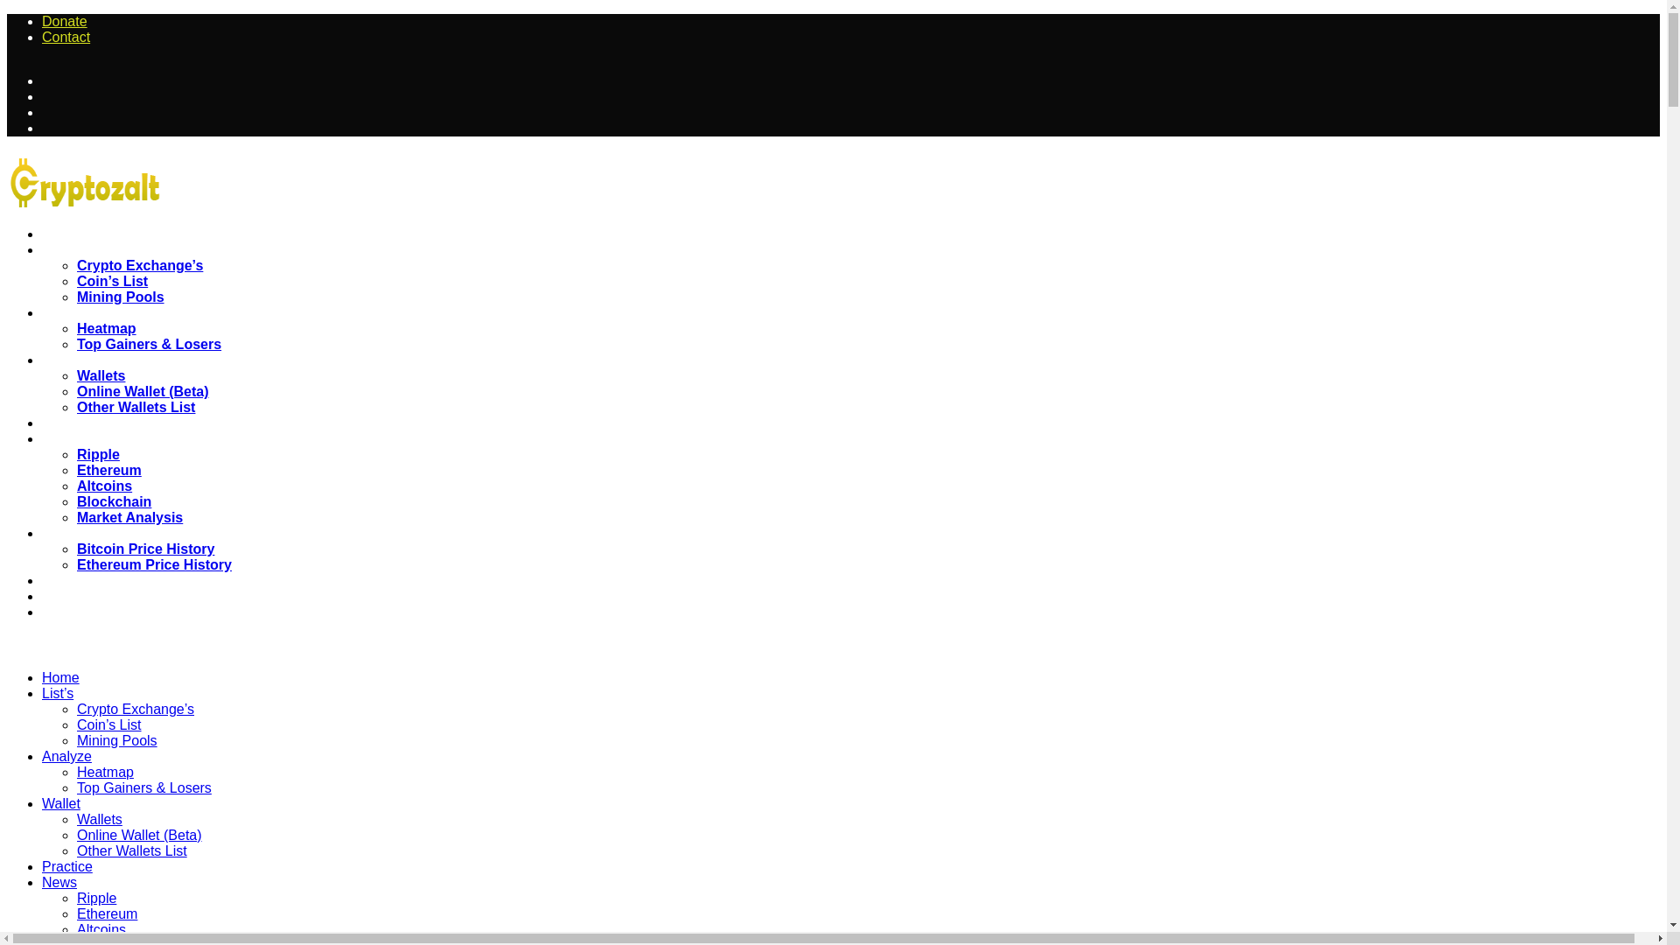  Describe the element at coordinates (154, 532) in the screenshot. I see `Ethereum Price History` at that location.